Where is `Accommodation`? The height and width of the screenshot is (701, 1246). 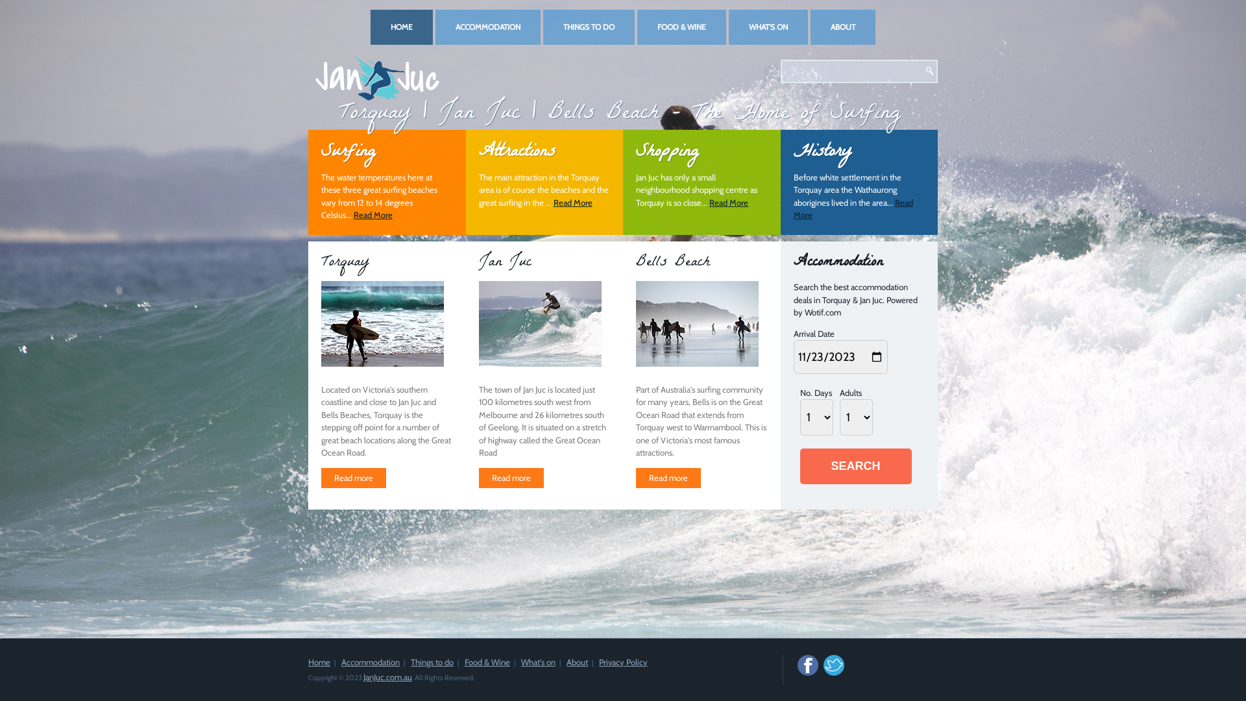 Accommodation is located at coordinates (371, 662).